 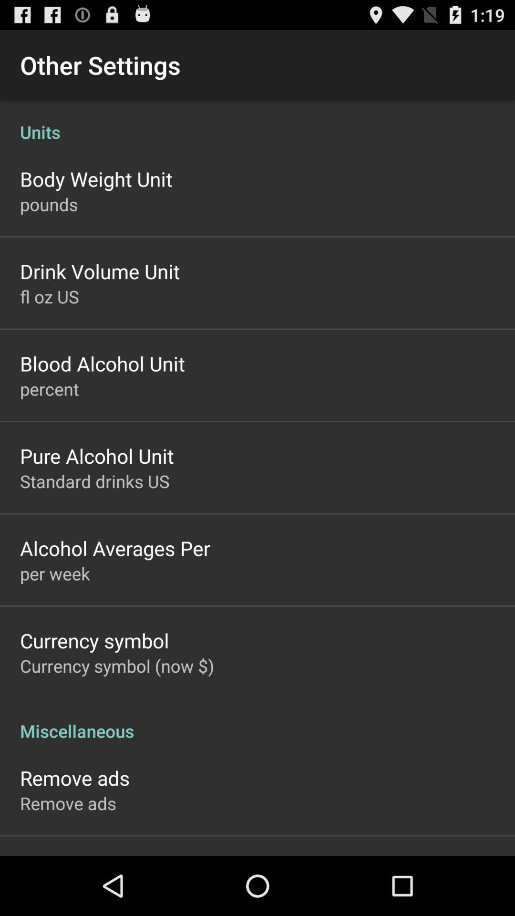 What do you see at coordinates (257, 721) in the screenshot?
I see `scroll to miscellaneous` at bounding box center [257, 721].